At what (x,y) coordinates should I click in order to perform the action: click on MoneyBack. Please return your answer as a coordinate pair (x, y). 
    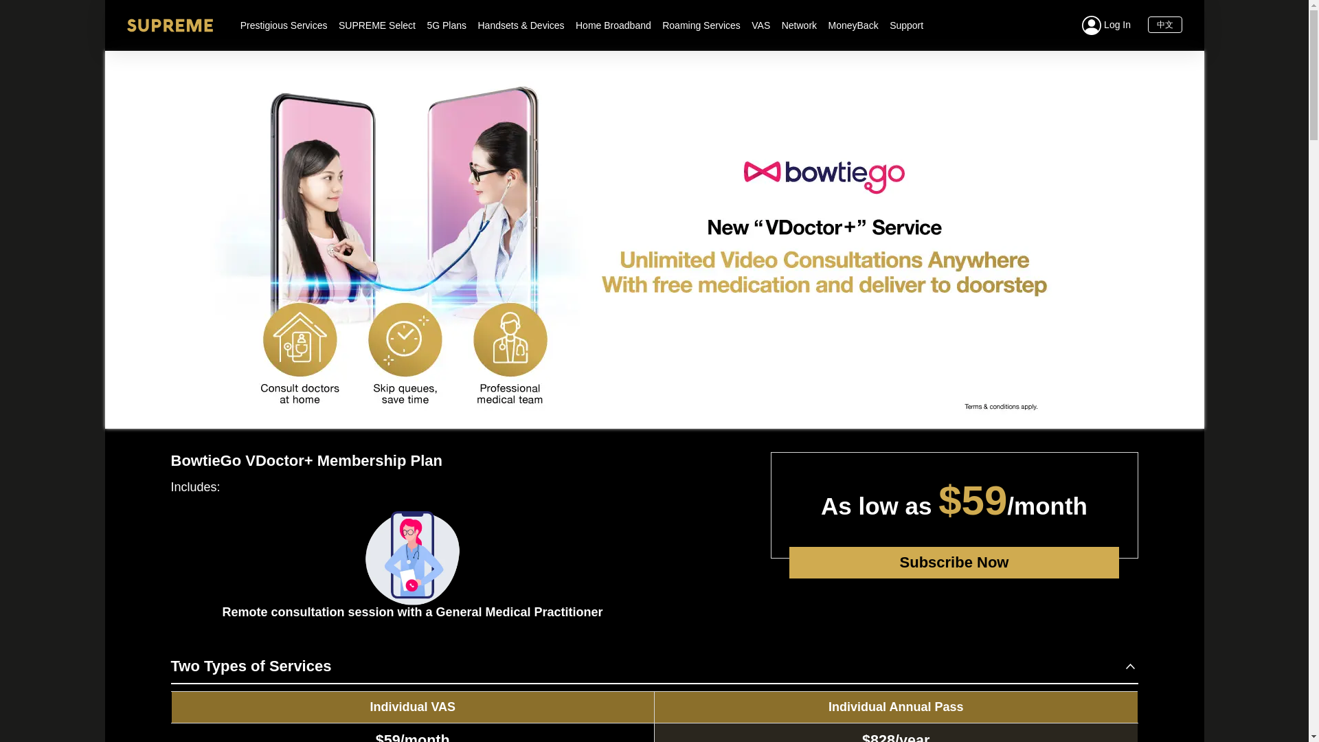
    Looking at the image, I should click on (853, 25).